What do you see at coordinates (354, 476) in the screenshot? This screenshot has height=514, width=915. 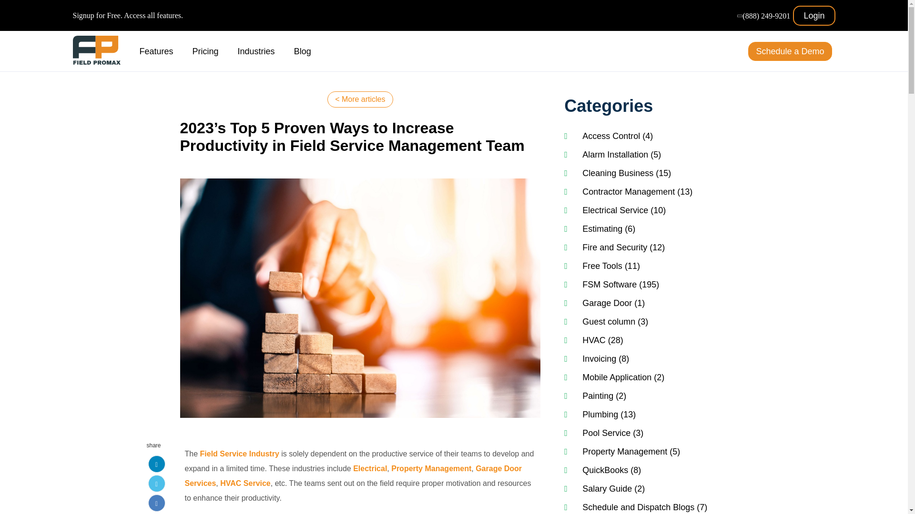 I see `Garage Door Services` at bounding box center [354, 476].